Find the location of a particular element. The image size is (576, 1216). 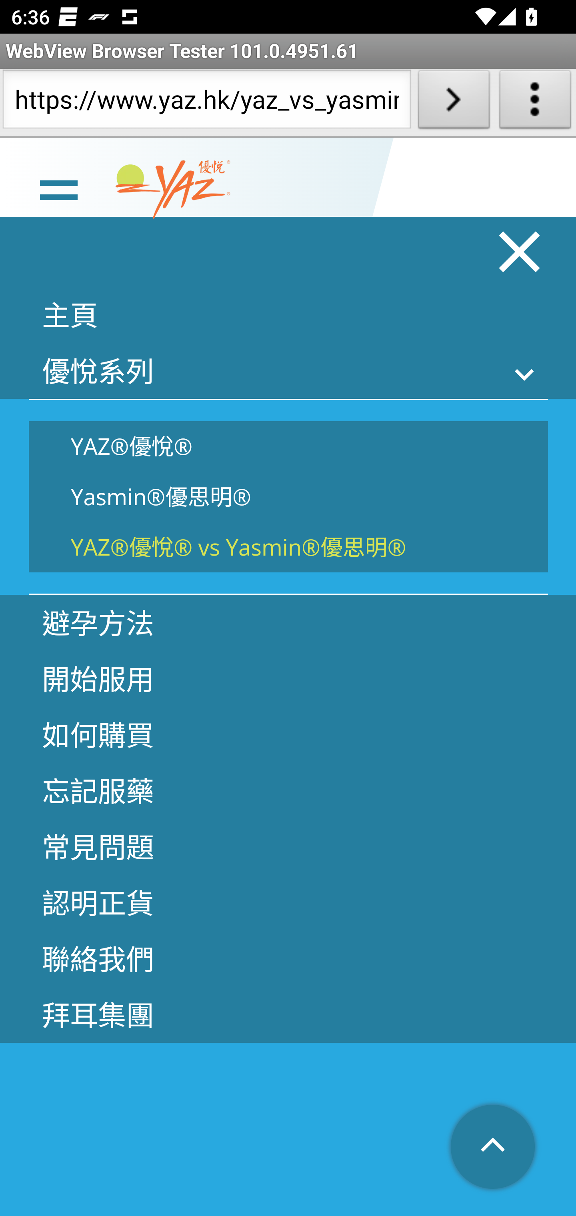

 Close burger menu is located at coordinates (520, 251).